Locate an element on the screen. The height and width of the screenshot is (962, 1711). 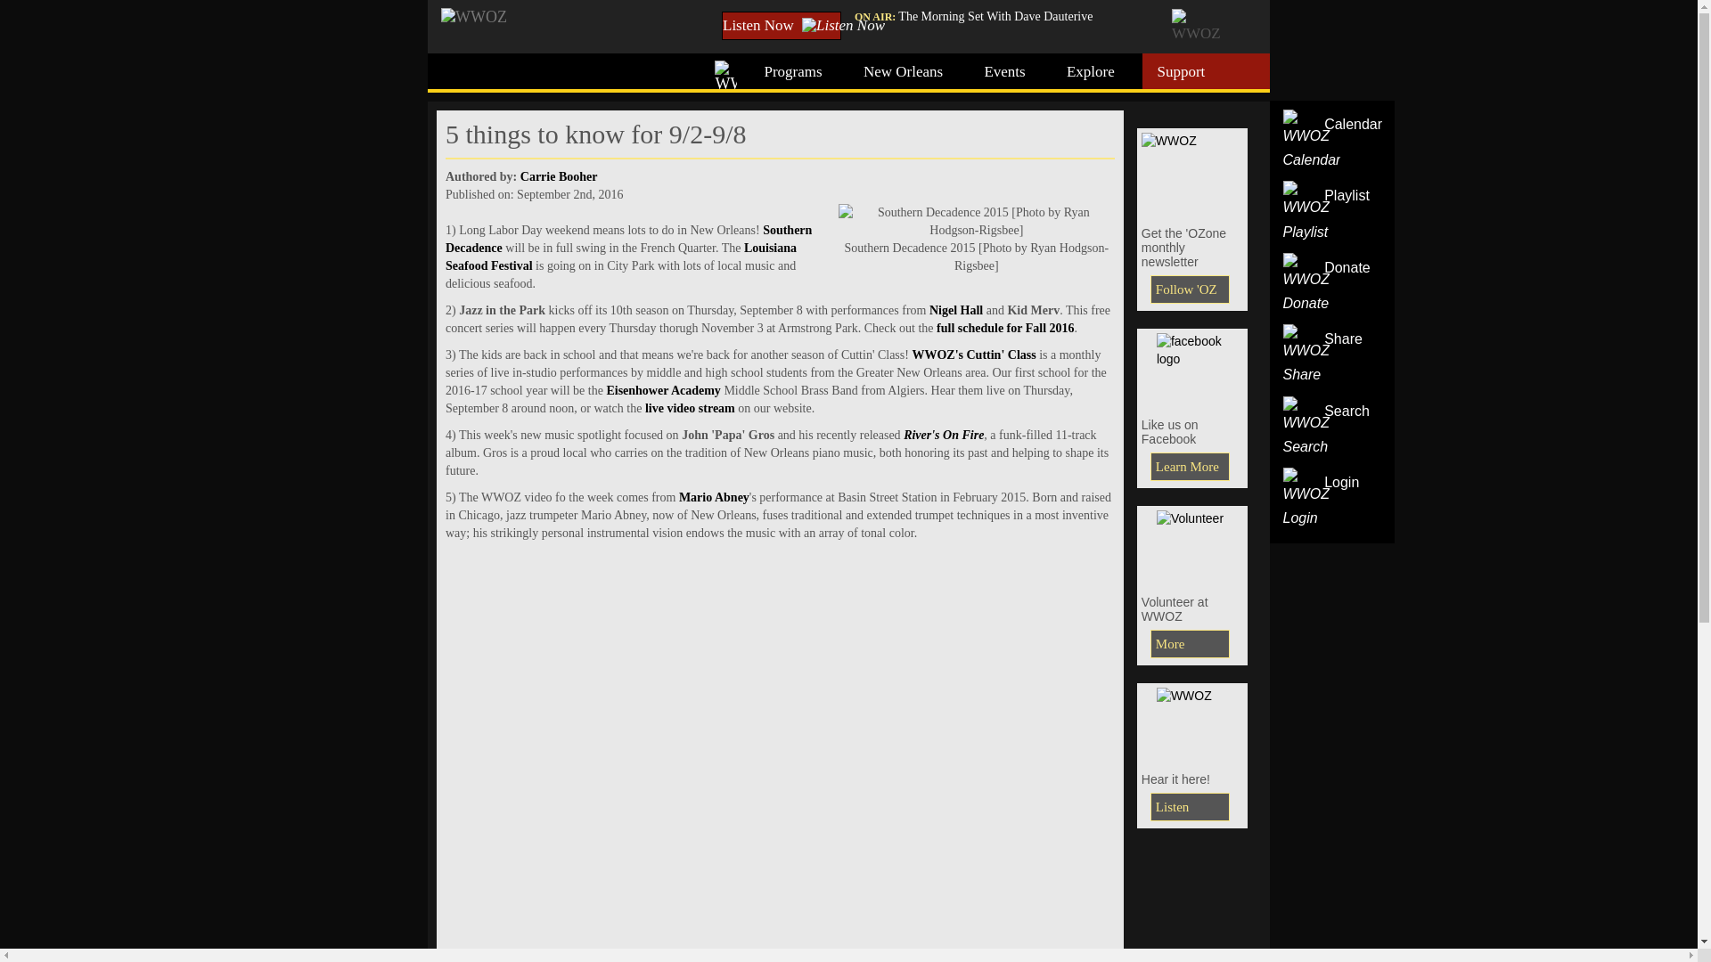
Listen Live is located at coordinates (1190, 807).